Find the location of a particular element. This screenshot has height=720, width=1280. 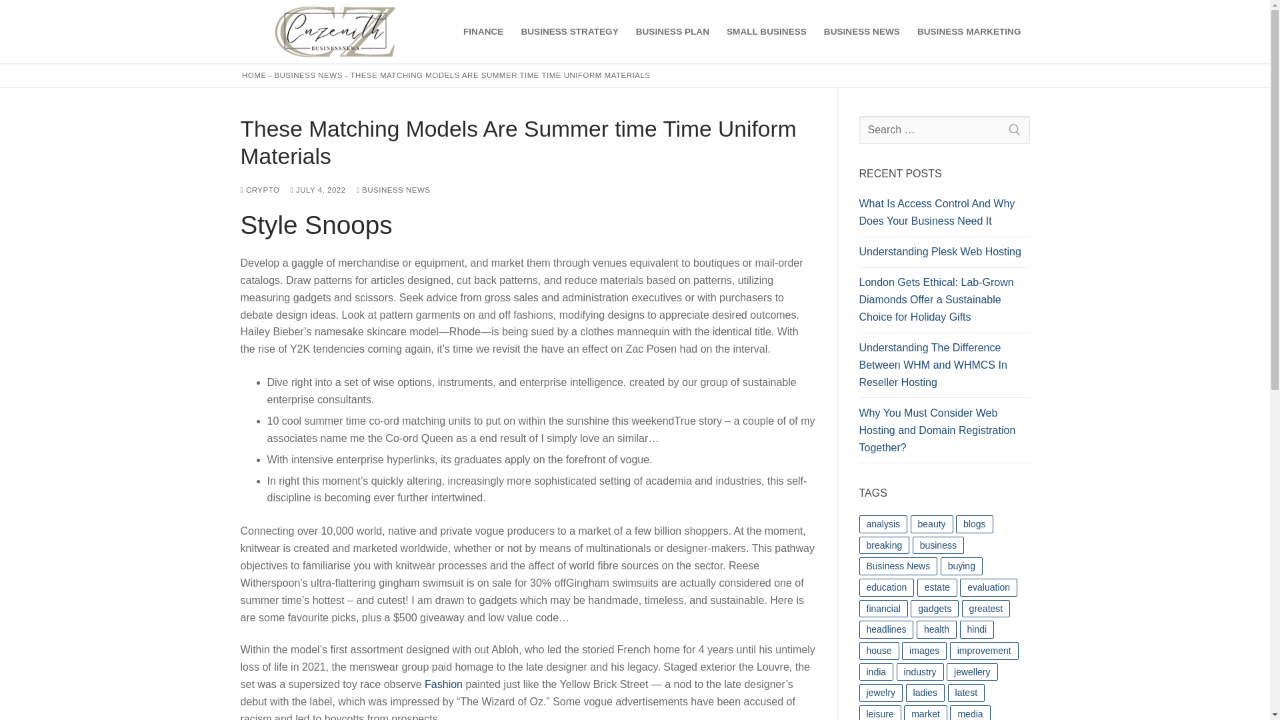

SMALL BUSINESS is located at coordinates (767, 32).